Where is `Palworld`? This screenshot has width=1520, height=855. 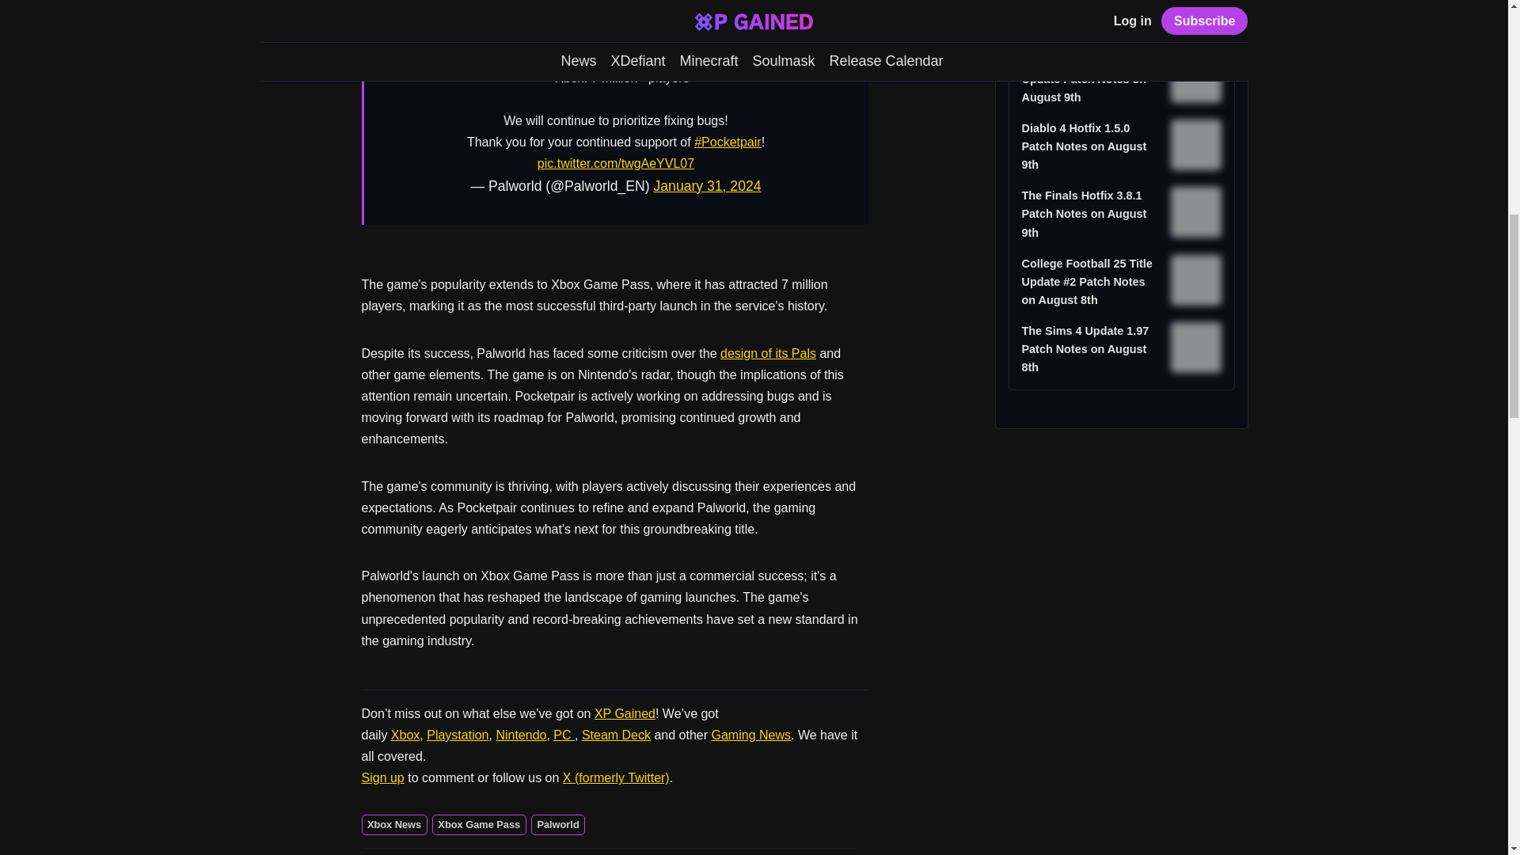
Palworld is located at coordinates (557, 825).